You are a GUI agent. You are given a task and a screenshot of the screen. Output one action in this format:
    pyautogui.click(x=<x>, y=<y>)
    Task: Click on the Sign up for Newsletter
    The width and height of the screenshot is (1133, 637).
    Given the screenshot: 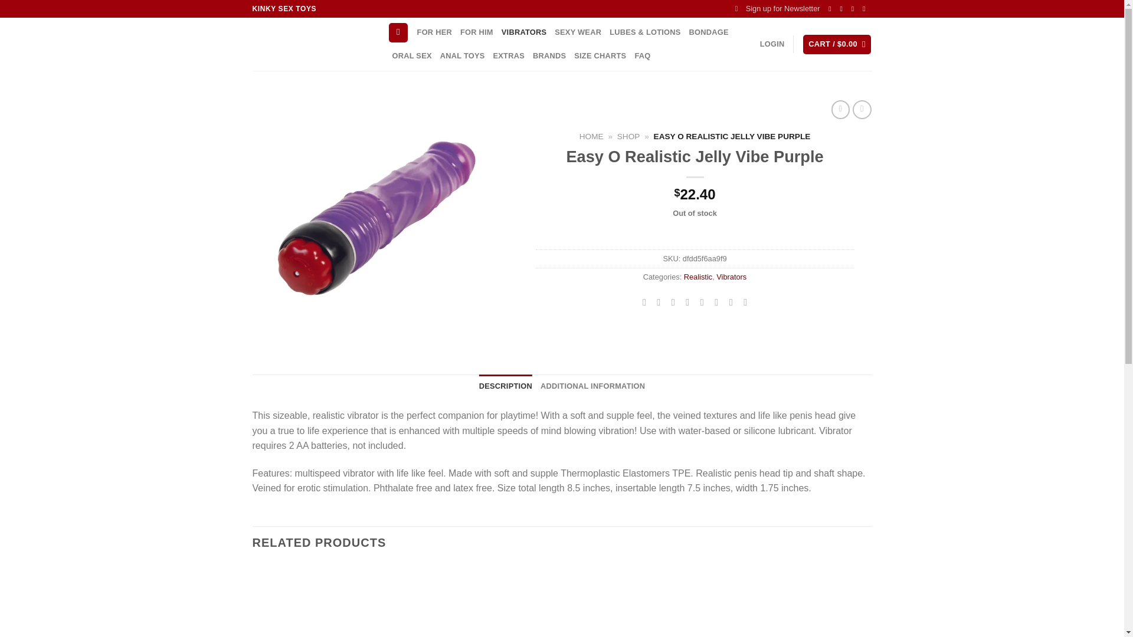 What is the action you would take?
    pyautogui.click(x=778, y=9)
    